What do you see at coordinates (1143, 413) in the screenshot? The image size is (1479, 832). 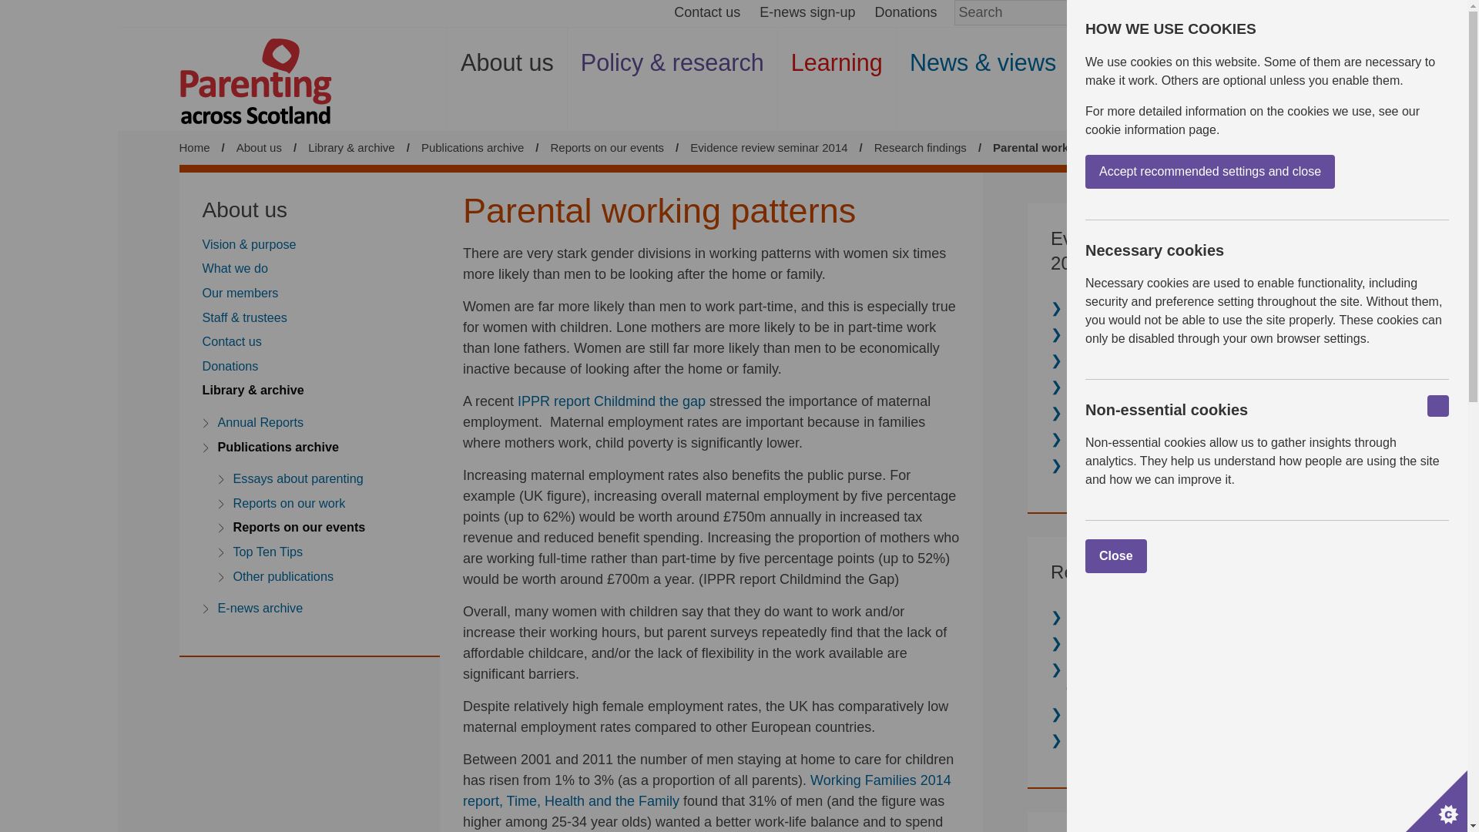 I see `Roundtable discussions` at bounding box center [1143, 413].